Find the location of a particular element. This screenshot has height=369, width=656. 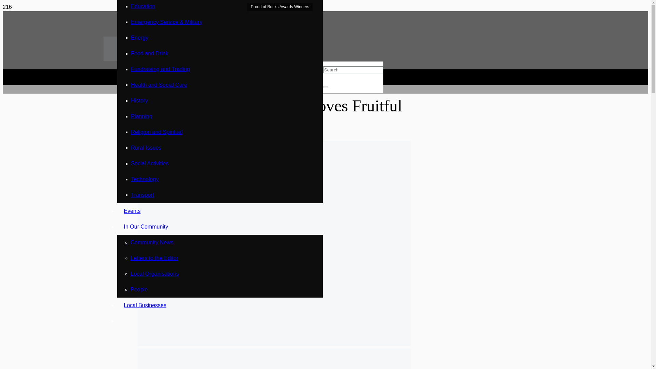

People is located at coordinates (139, 290).